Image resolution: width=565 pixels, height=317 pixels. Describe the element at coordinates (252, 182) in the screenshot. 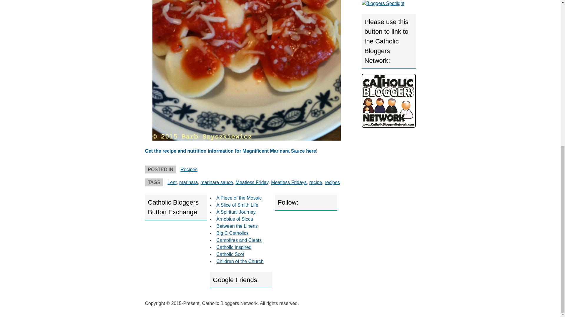

I see `Meatless Friday` at that location.